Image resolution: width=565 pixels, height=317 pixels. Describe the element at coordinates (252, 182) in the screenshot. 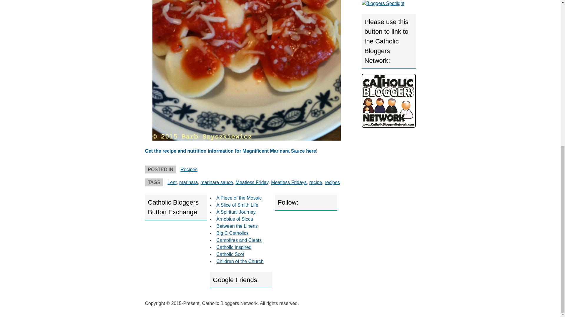

I see `Meatless Friday` at that location.